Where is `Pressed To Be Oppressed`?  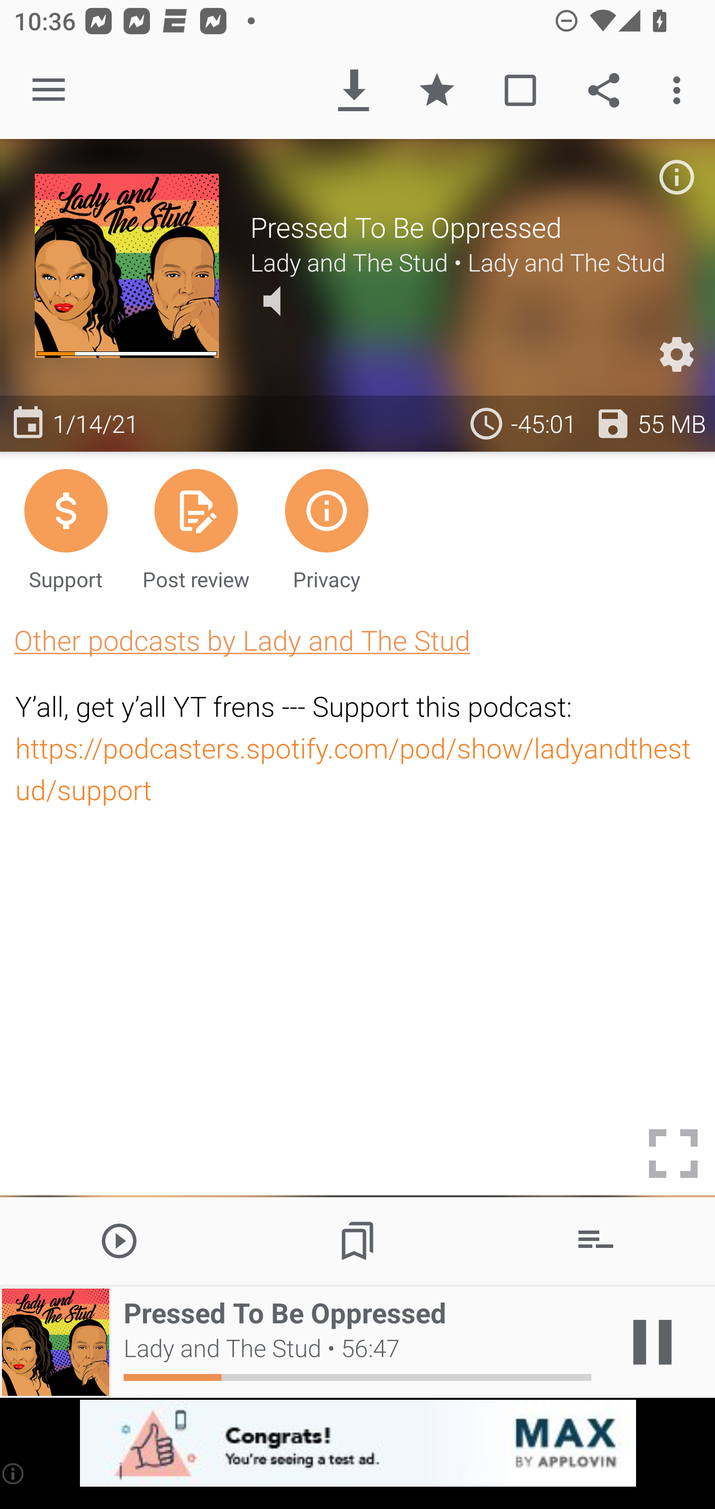 Pressed To Be Oppressed is located at coordinates (465, 227).